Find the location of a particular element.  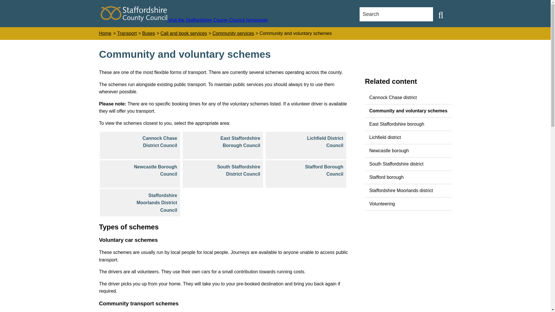

Search is located at coordinates (441, 15).